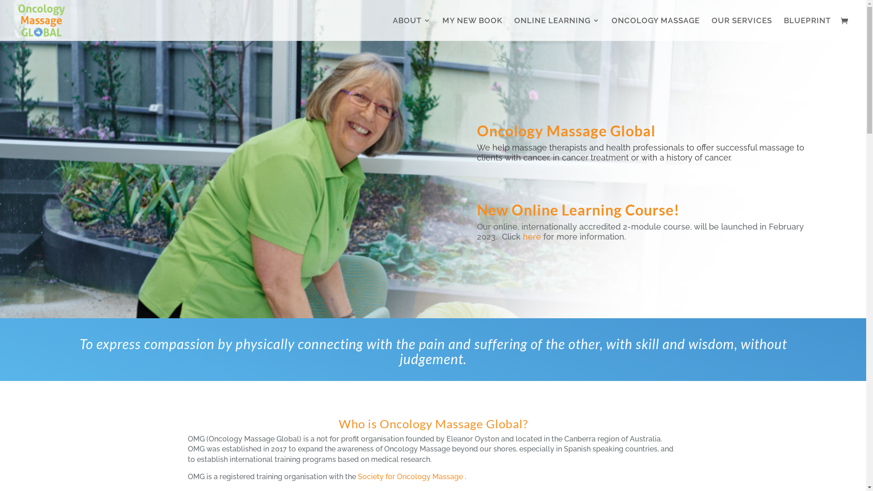 This screenshot has width=873, height=491. I want to click on MY NEW BOOK, so click(472, 29).